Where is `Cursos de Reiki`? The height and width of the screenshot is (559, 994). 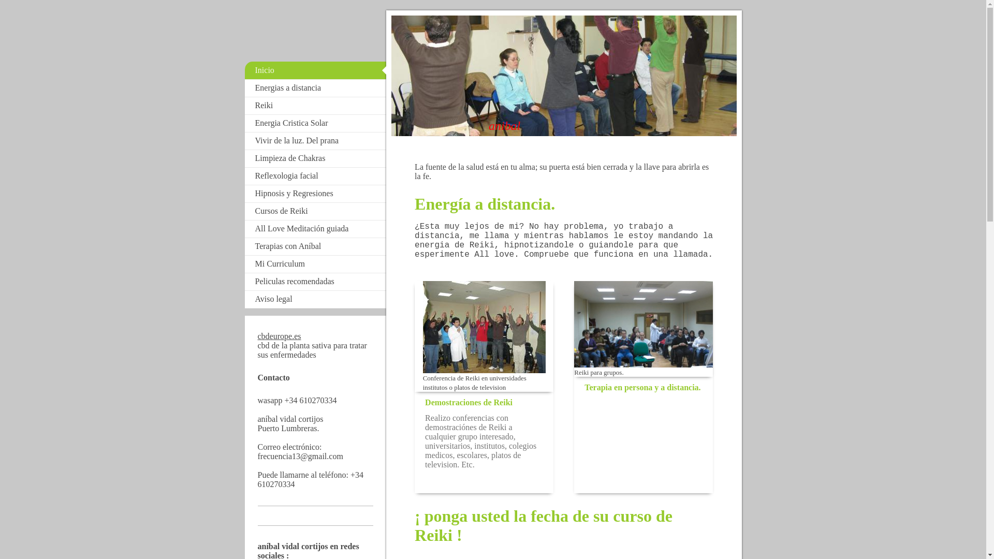 Cursos de Reiki is located at coordinates (315, 211).